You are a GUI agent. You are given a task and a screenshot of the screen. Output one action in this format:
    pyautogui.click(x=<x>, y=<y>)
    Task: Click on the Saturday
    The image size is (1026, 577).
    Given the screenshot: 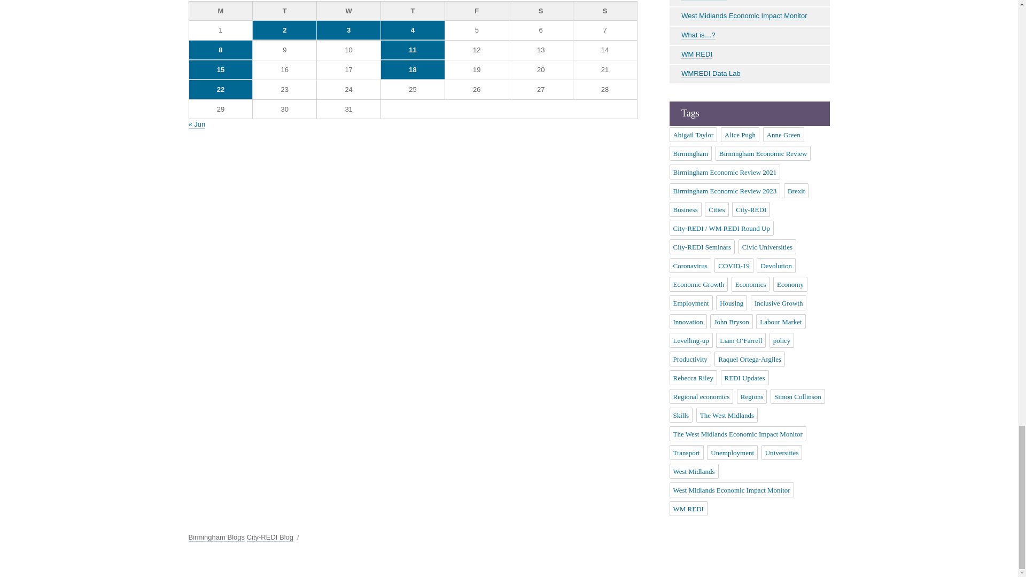 What is the action you would take?
    pyautogui.click(x=541, y=11)
    